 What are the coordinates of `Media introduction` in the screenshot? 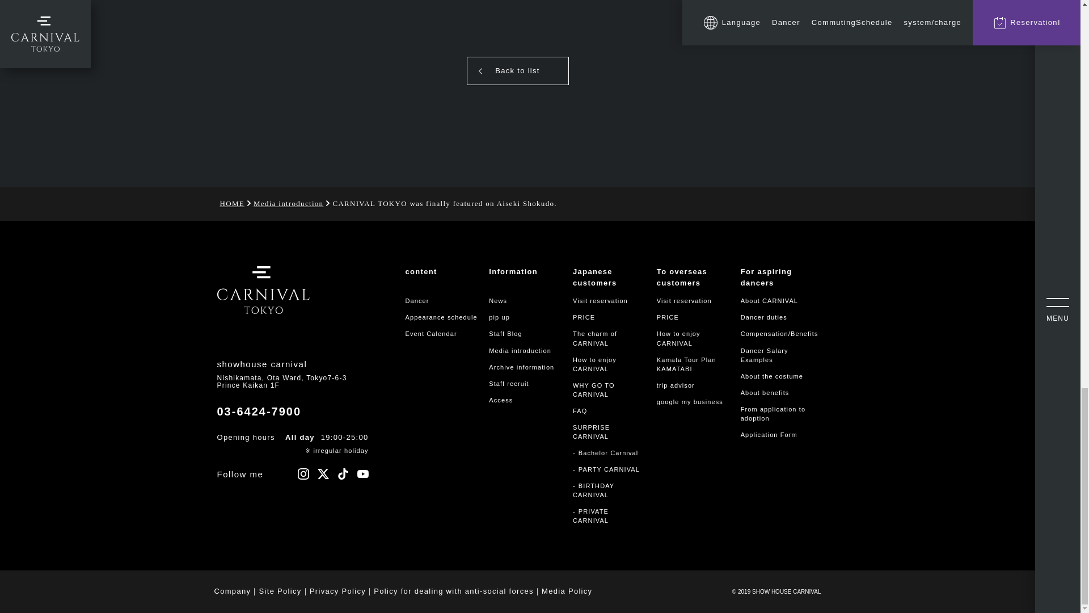 It's located at (288, 204).